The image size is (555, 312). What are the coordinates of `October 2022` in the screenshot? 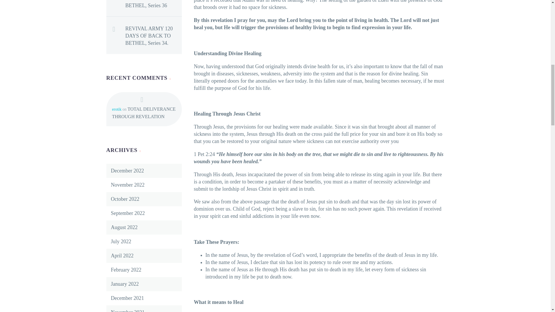 It's located at (125, 199).